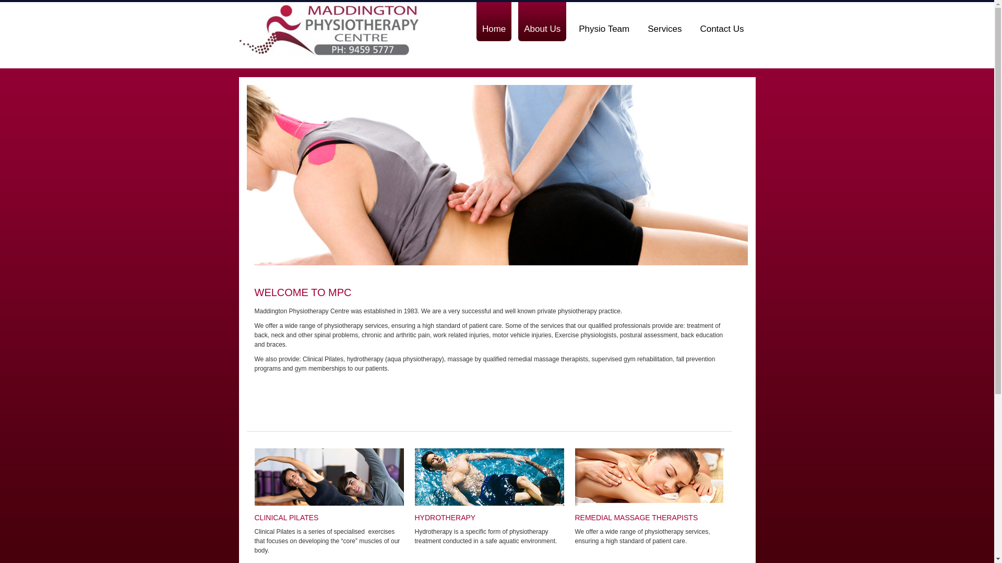 The height and width of the screenshot is (563, 1002). Describe the element at coordinates (489, 477) in the screenshot. I see `Hydrotherapy` at that location.